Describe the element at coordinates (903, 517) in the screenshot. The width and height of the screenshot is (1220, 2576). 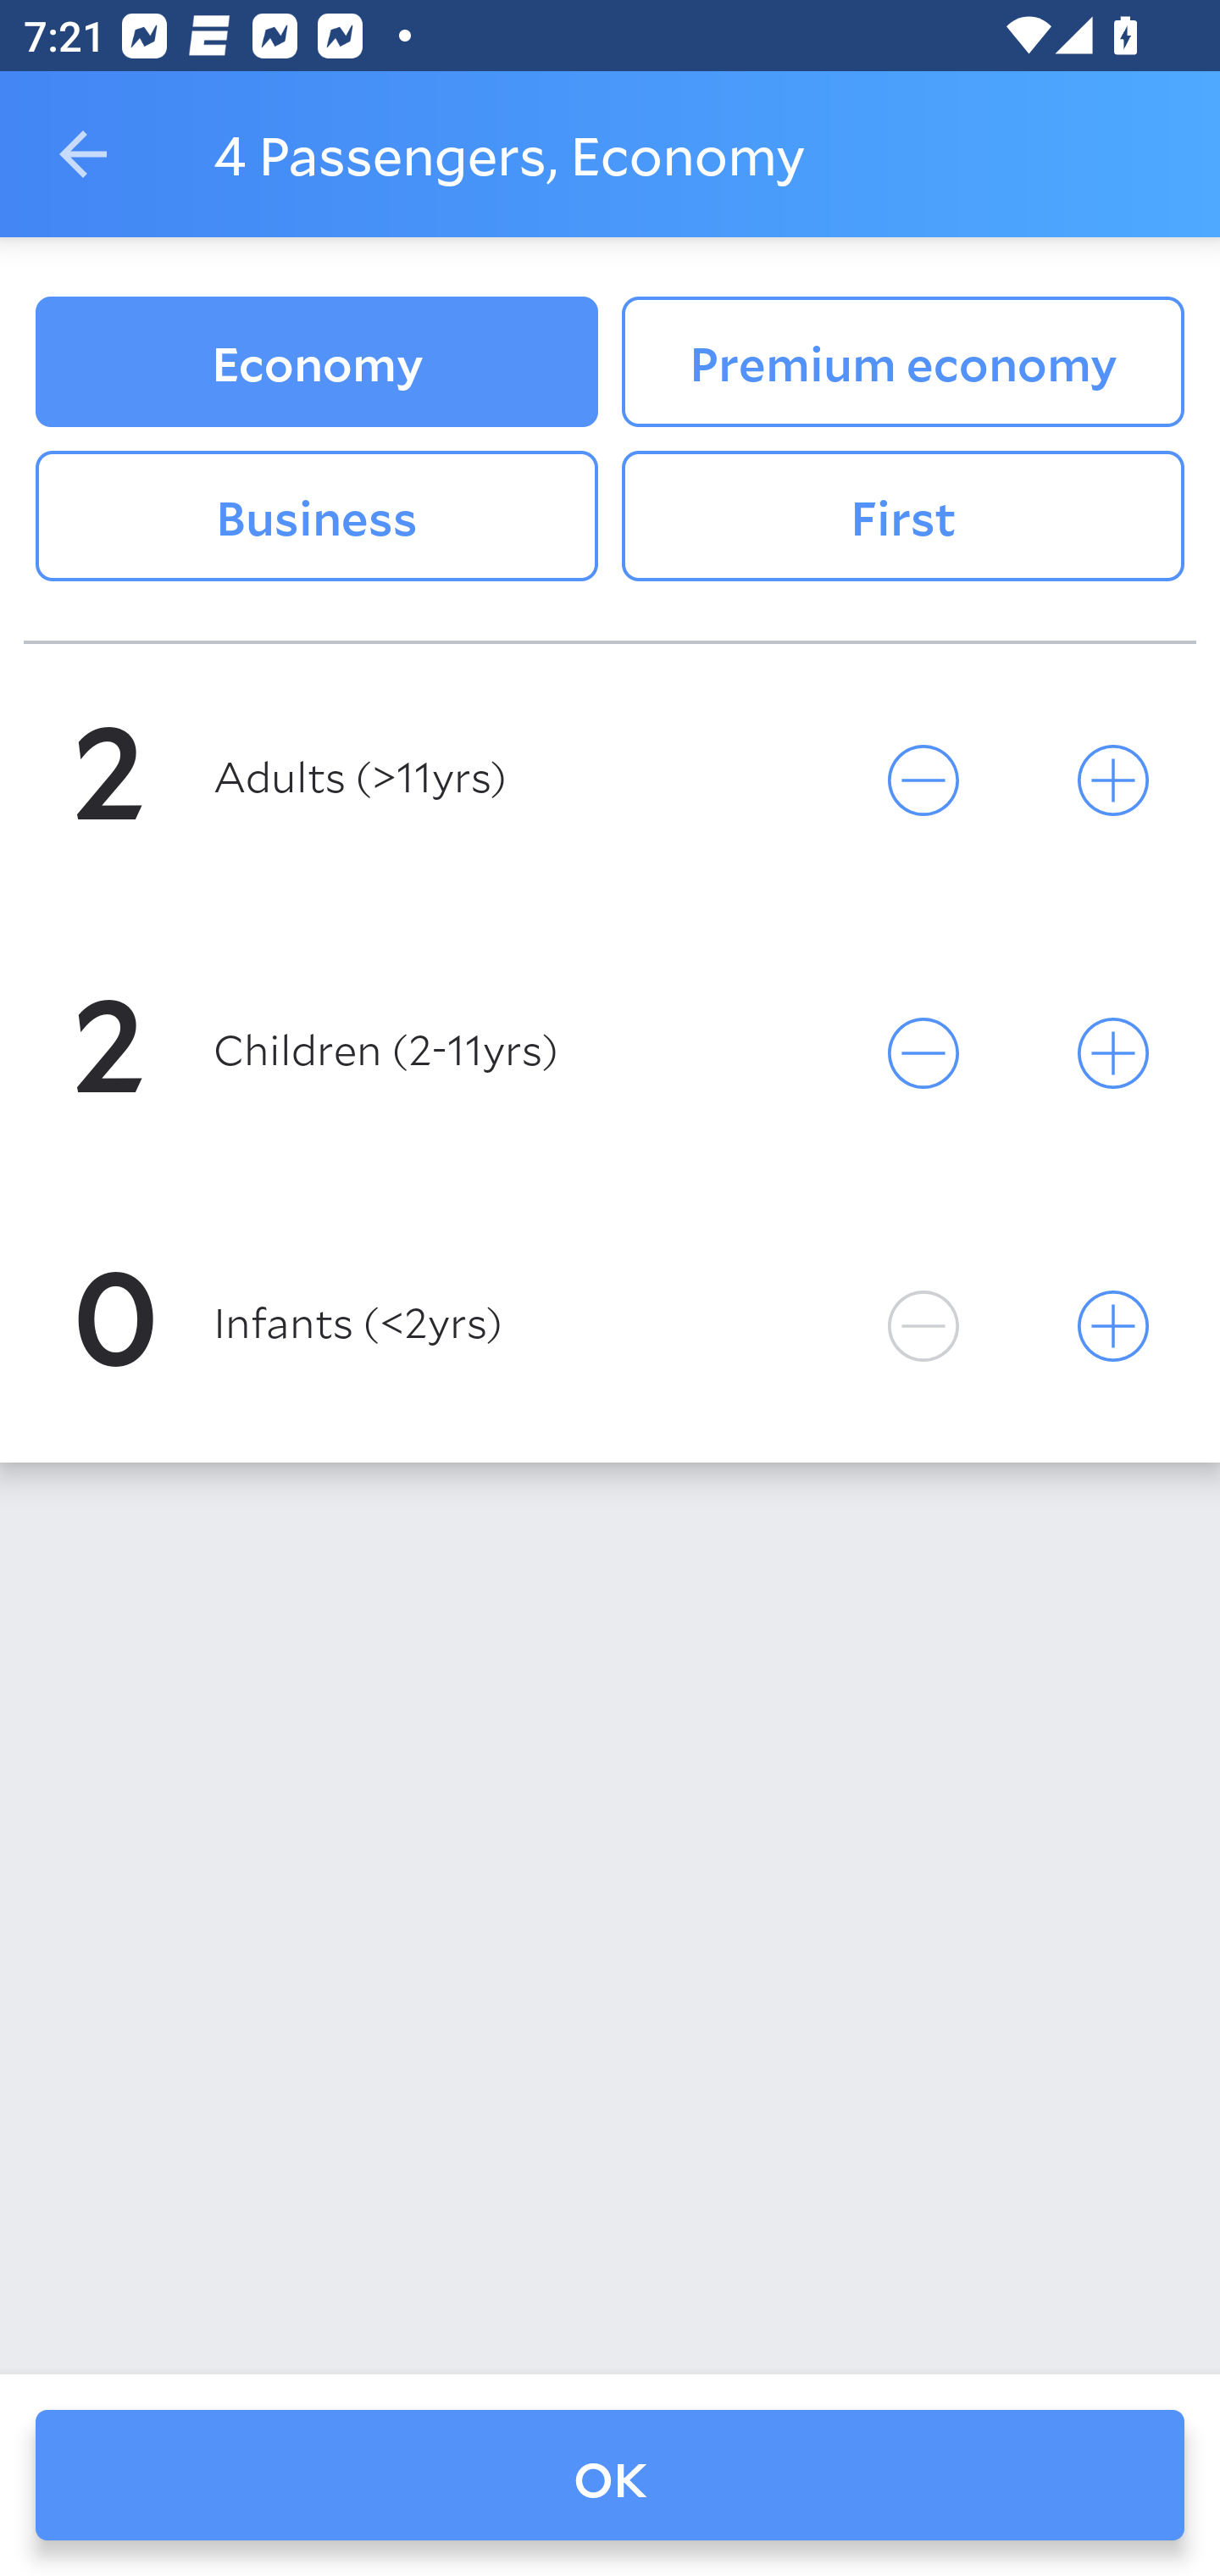
I see `First` at that location.